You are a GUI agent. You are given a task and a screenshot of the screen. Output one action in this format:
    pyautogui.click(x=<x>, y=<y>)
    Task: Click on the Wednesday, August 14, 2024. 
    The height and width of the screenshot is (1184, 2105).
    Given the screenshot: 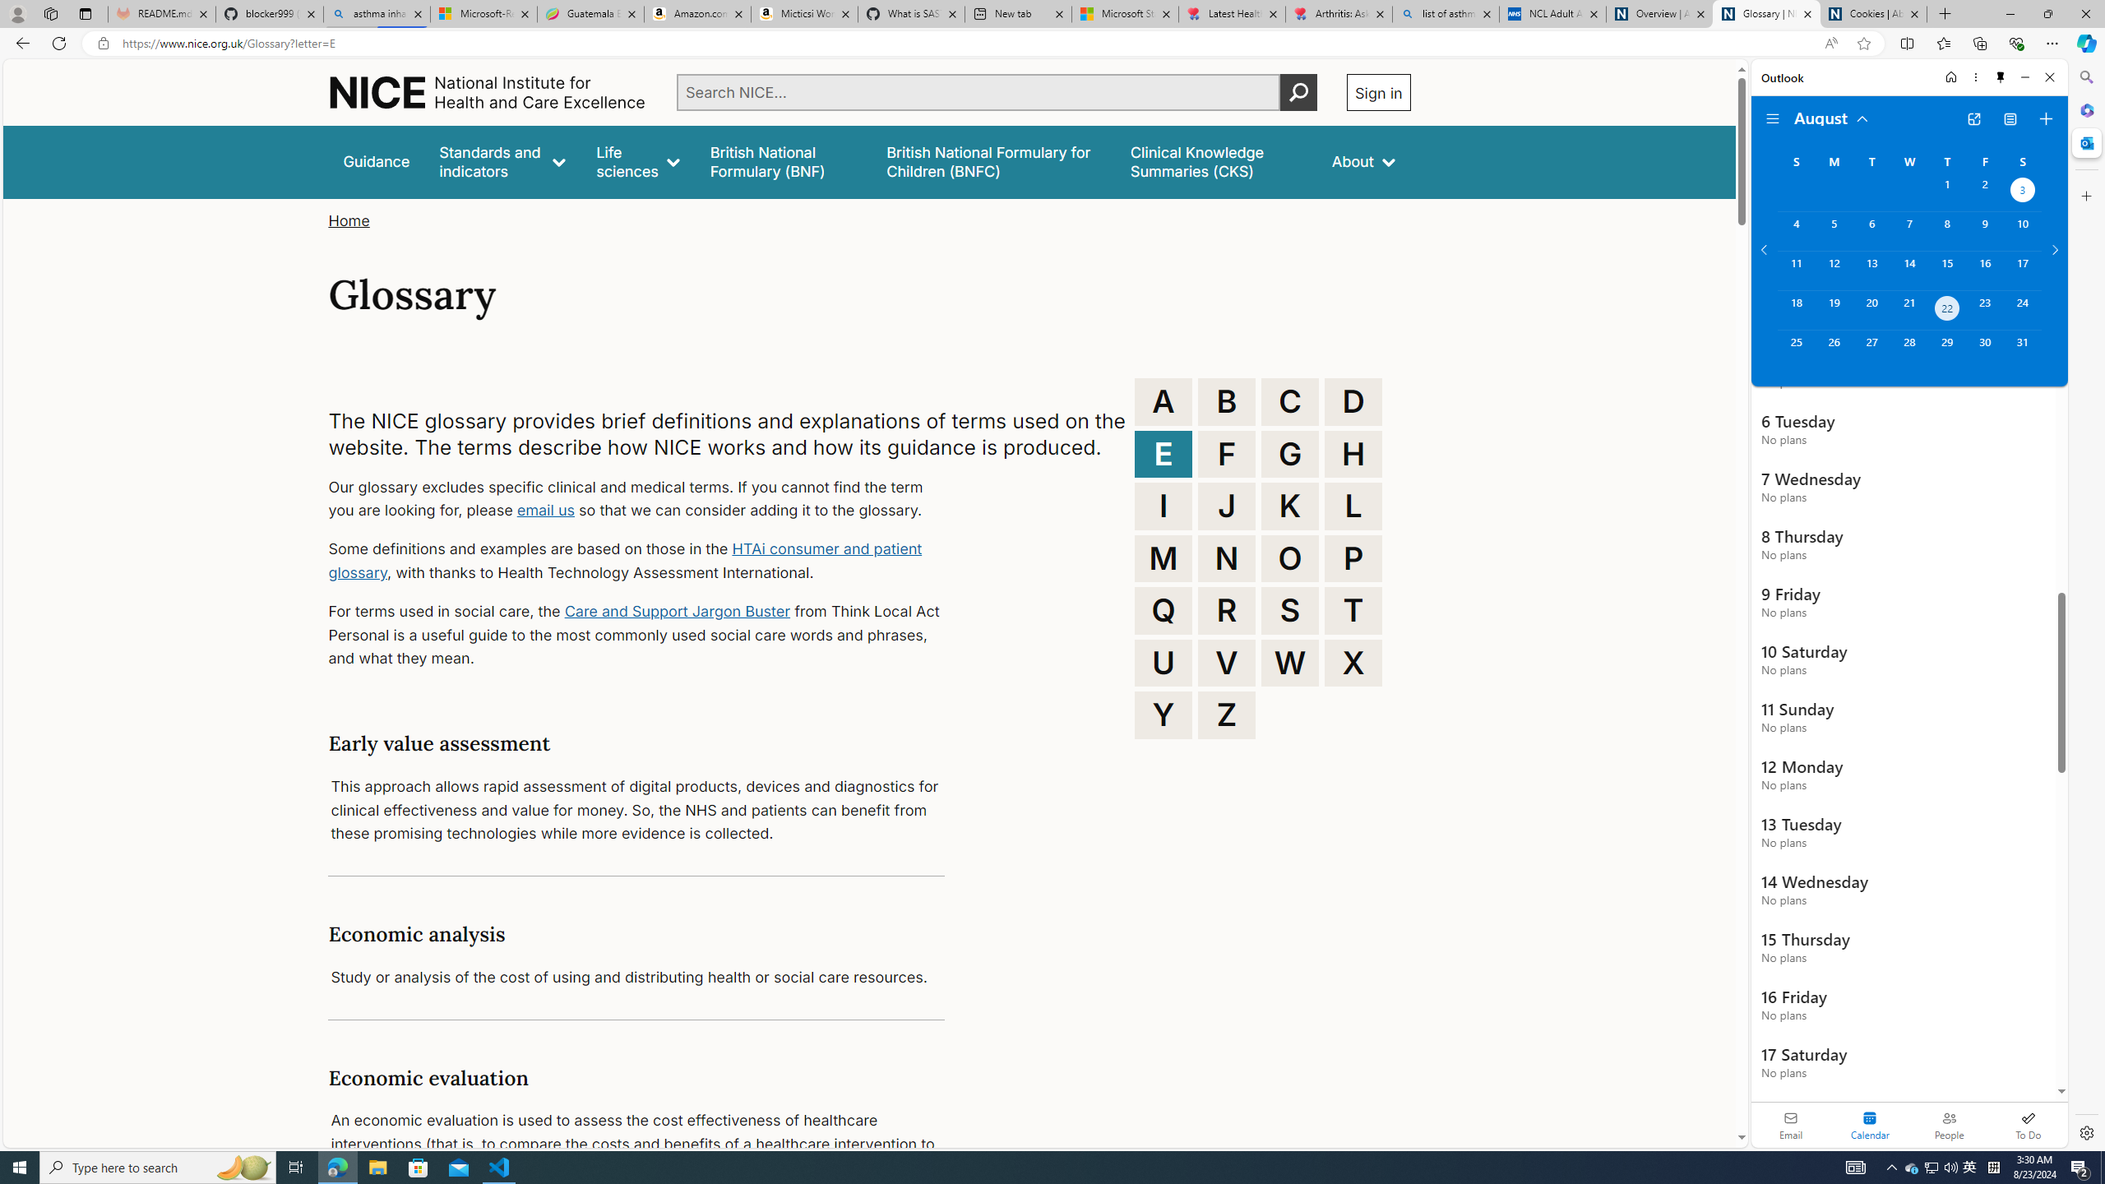 What is the action you would take?
    pyautogui.click(x=1908, y=270)
    